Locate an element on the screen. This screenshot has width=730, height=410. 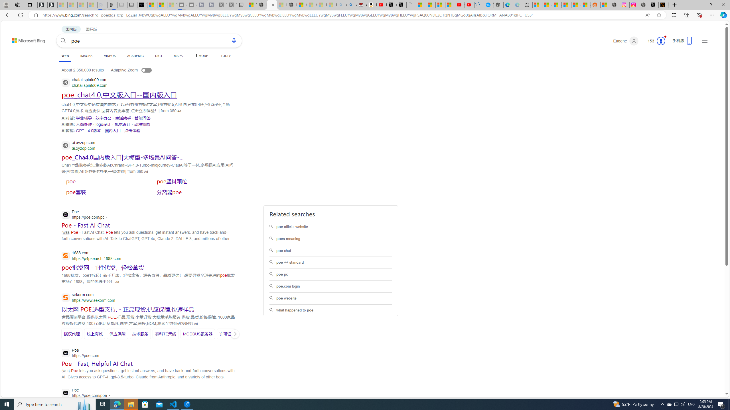
SERP,5595 is located at coordinates (71, 334).